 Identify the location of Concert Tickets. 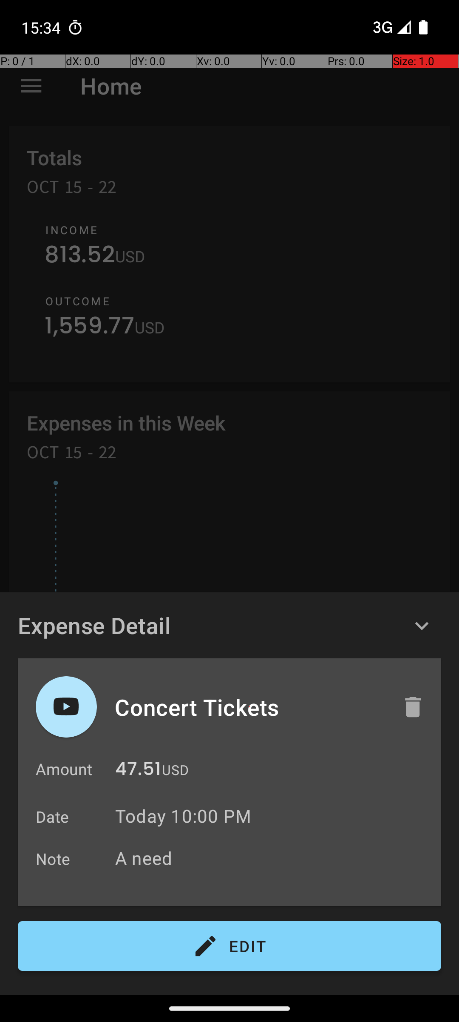
(249, 707).